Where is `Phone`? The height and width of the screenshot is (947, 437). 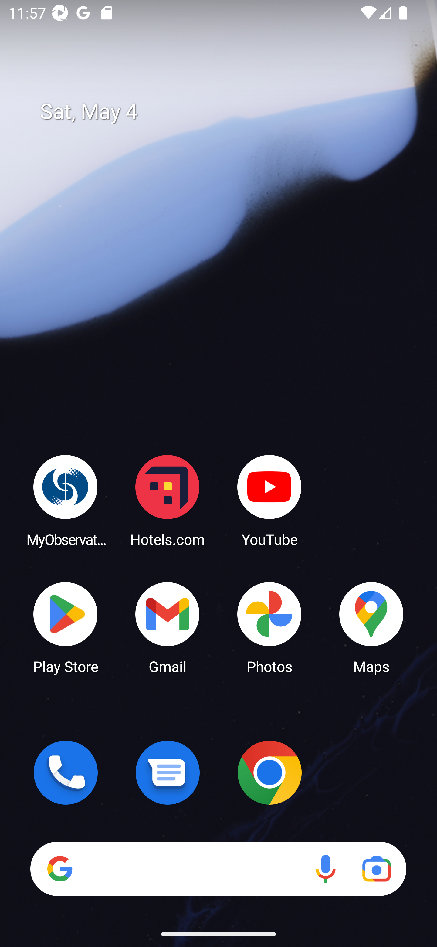 Phone is located at coordinates (66, 772).